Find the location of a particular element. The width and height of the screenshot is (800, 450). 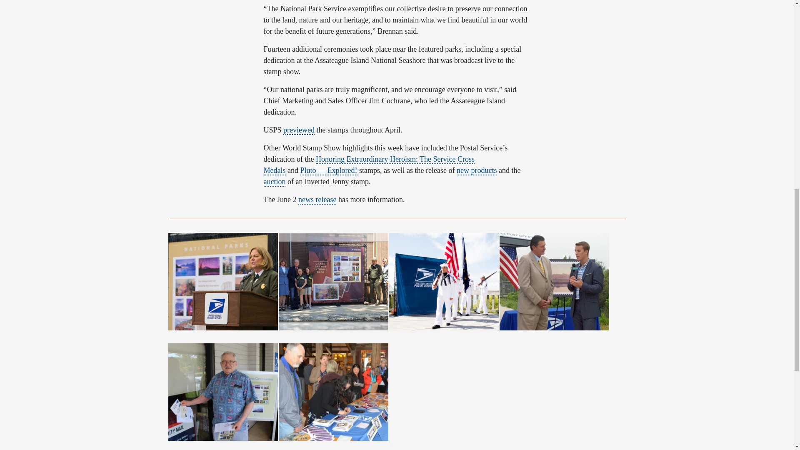

new products is located at coordinates (477, 171).